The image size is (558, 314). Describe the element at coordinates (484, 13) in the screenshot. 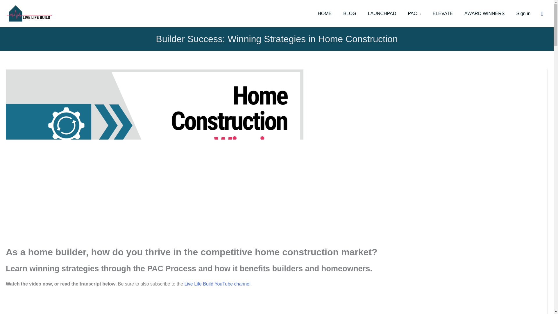

I see `AWARD WINNERS` at that location.